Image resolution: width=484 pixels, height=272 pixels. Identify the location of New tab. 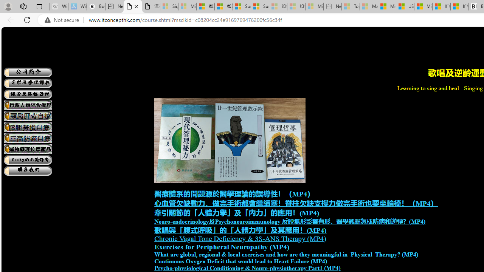
(114, 7).